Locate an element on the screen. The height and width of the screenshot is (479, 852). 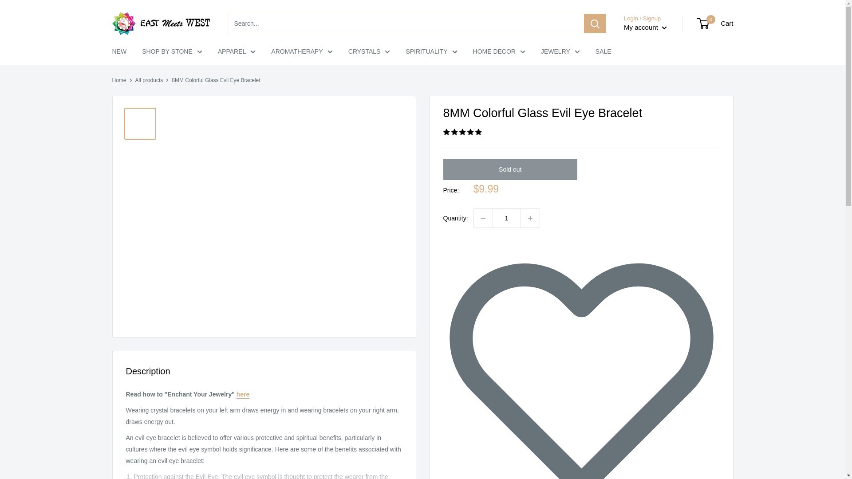
Decrease quantity by 1 is located at coordinates (483, 218).